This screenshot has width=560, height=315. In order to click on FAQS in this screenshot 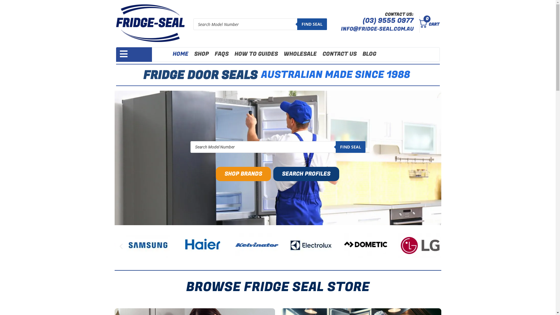, I will do `click(222, 54)`.